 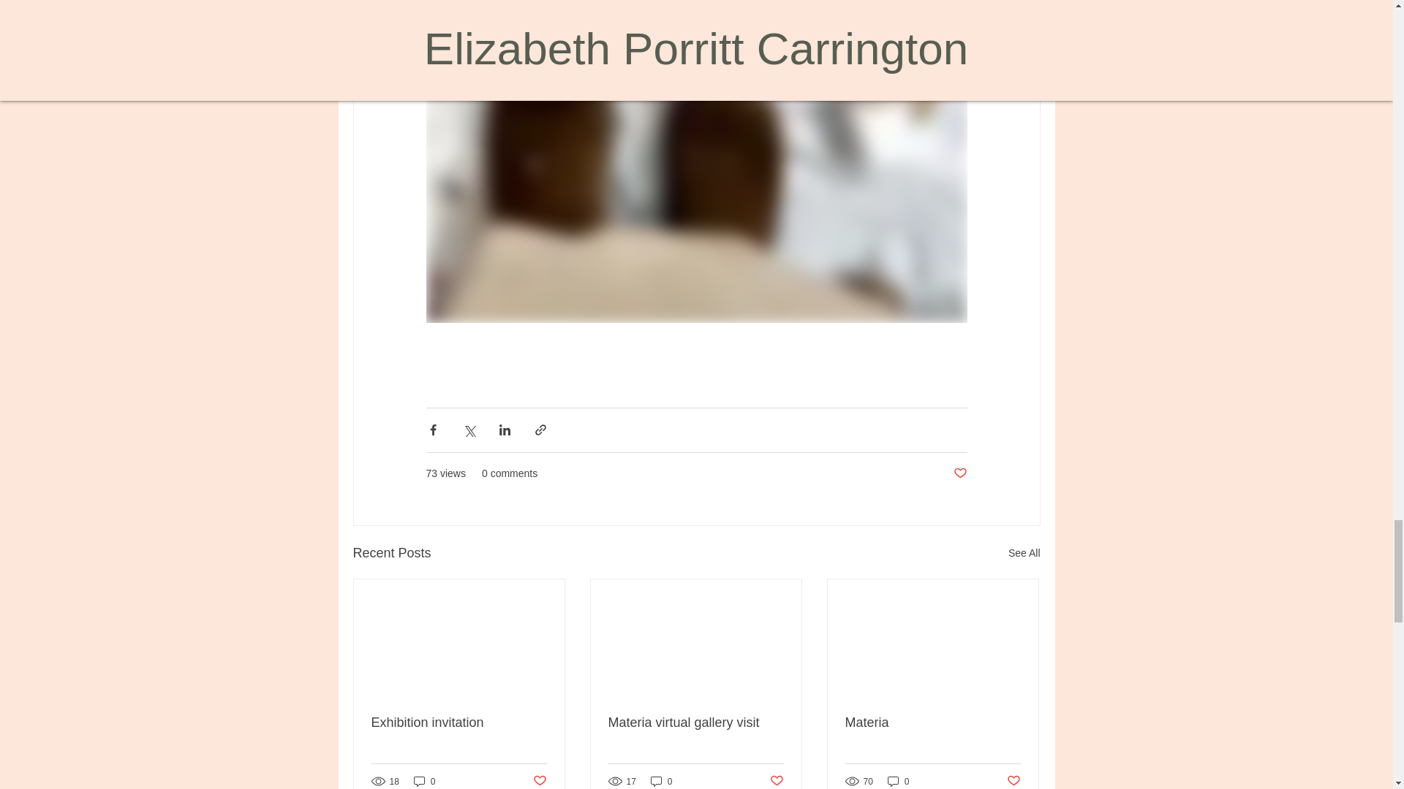 I want to click on Exhibition invitation, so click(x=459, y=723).